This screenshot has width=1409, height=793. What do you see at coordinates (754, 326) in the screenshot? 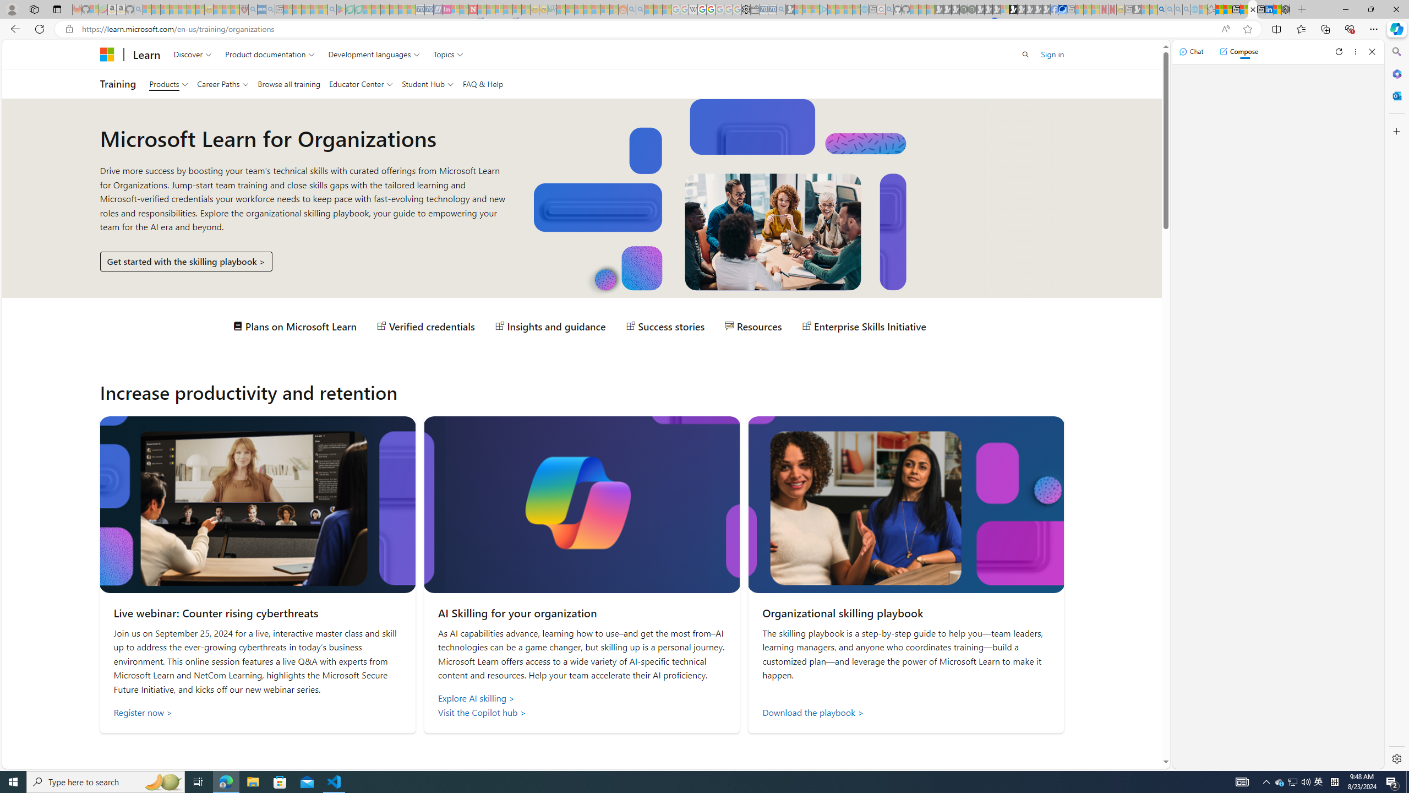
I see `Resources` at bounding box center [754, 326].